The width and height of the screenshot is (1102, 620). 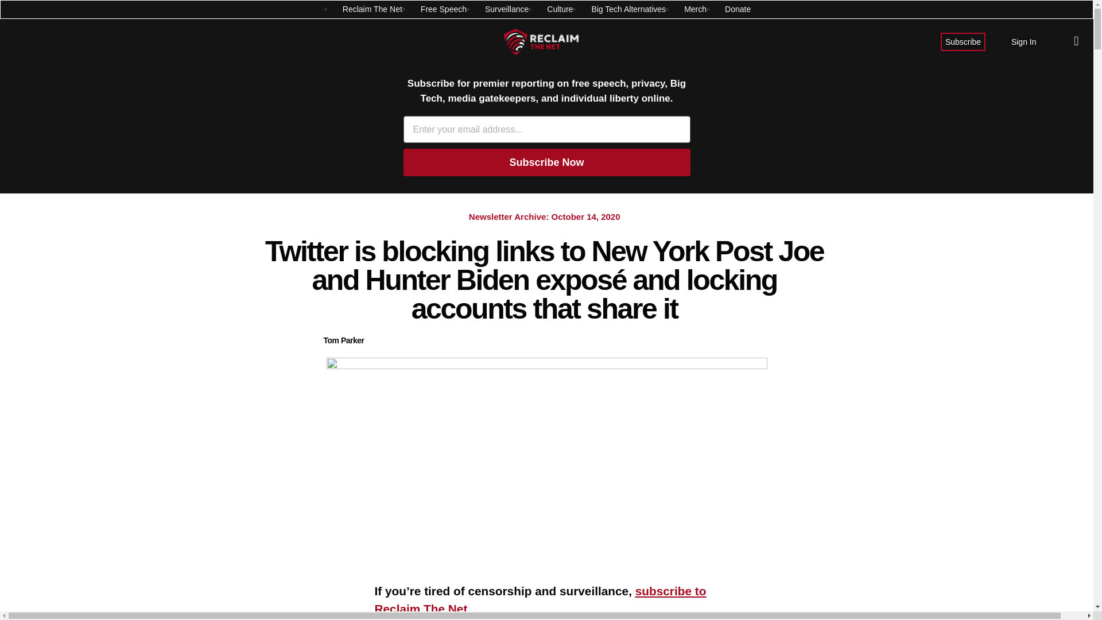 What do you see at coordinates (443, 9) in the screenshot?
I see `Free Speech` at bounding box center [443, 9].